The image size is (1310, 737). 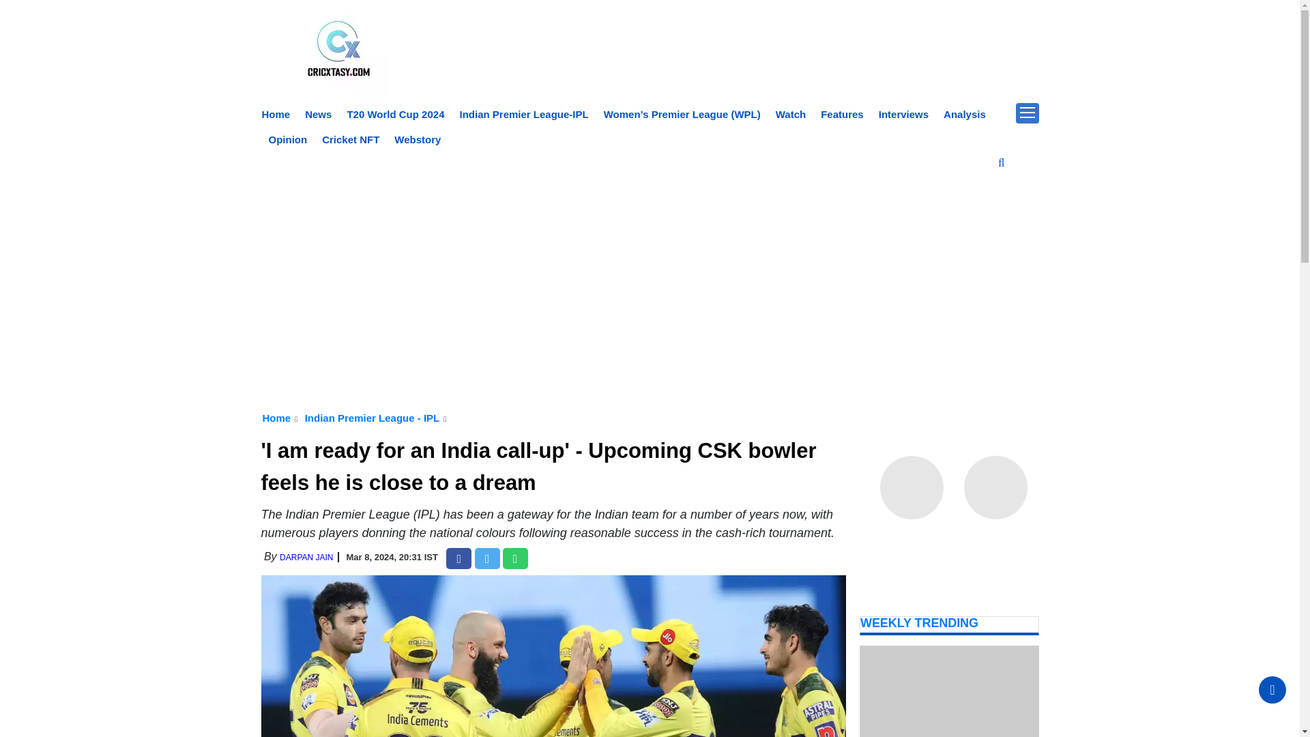 I want to click on DARPAN JAIN, so click(x=306, y=558).